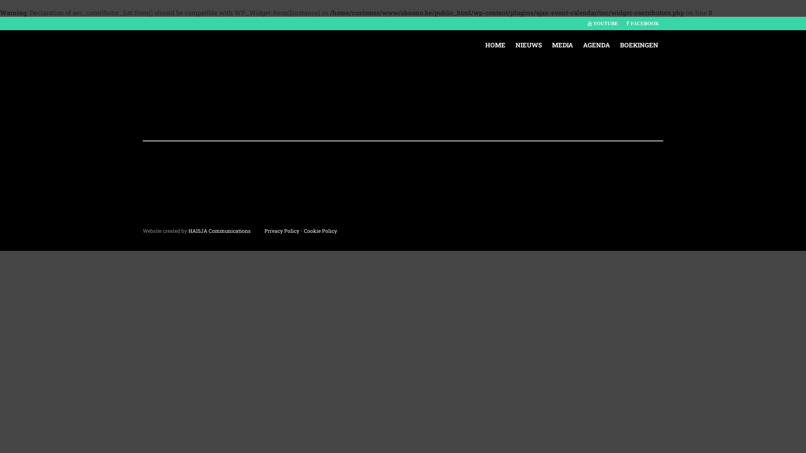  Describe the element at coordinates (495, 45) in the screenshot. I see `HOME` at that location.